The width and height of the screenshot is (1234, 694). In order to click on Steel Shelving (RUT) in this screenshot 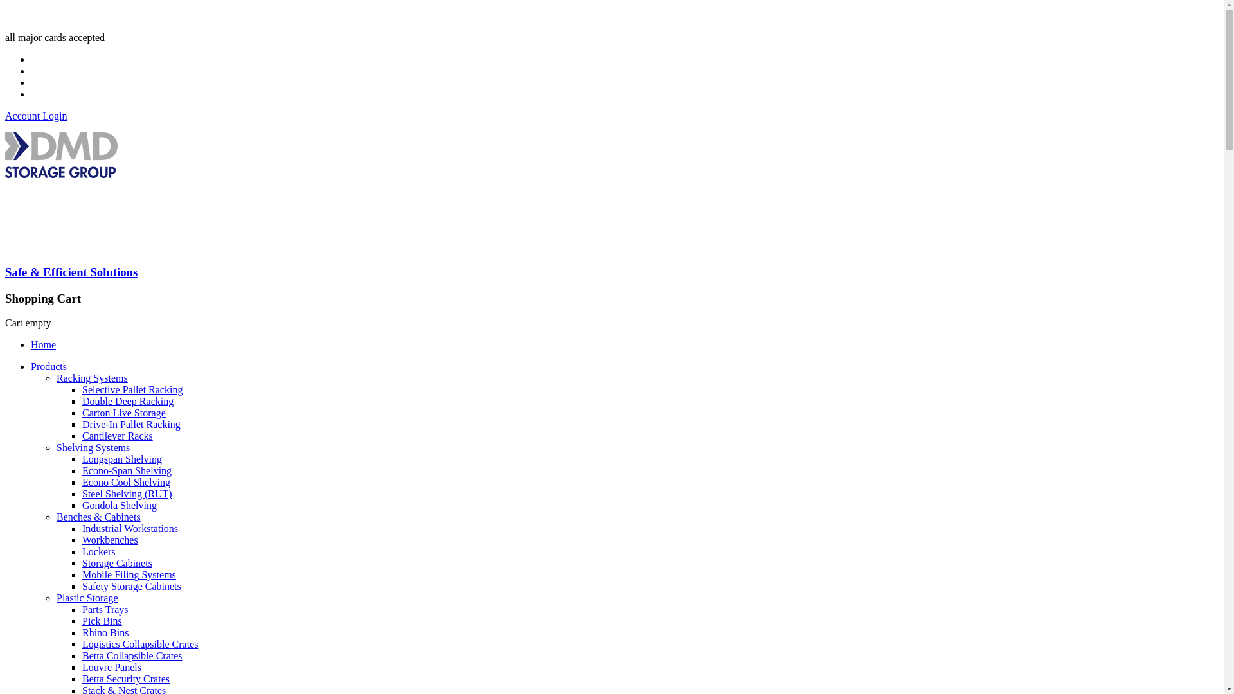, I will do `click(127, 494)`.